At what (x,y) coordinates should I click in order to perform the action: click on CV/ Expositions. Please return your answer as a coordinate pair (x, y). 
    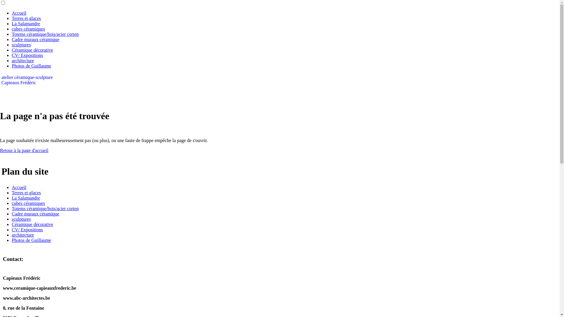
    Looking at the image, I should click on (27, 230).